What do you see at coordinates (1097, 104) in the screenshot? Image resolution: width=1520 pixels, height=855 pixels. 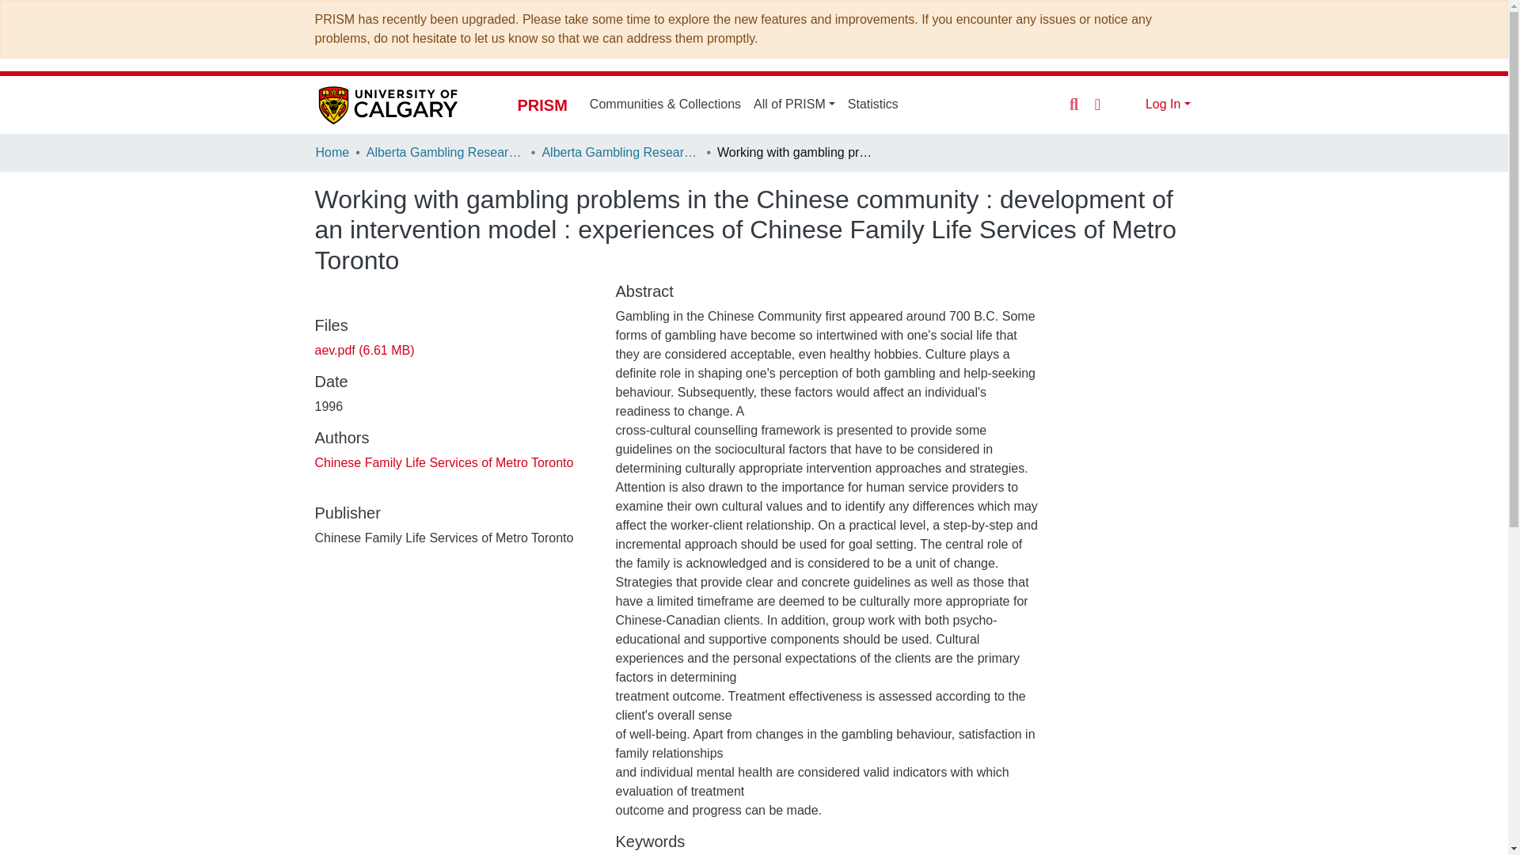 I see `Language switch` at bounding box center [1097, 104].